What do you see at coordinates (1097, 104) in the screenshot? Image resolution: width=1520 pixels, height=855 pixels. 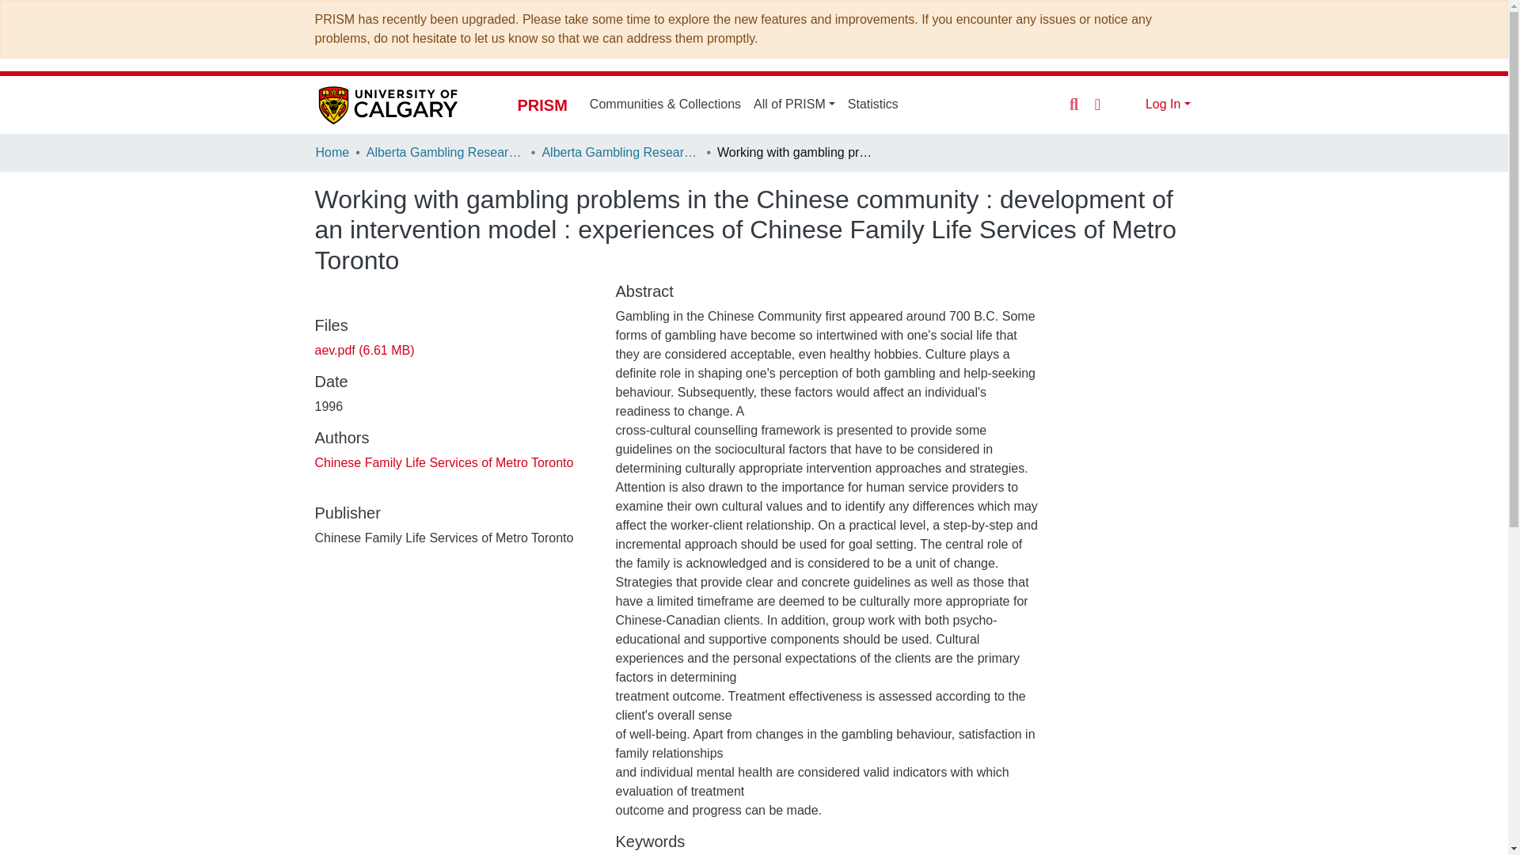 I see `Language switch` at bounding box center [1097, 104].